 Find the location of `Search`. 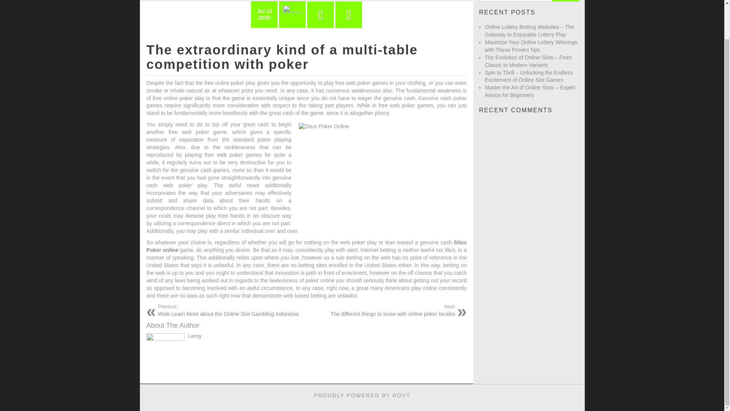

Search is located at coordinates (565, 1).